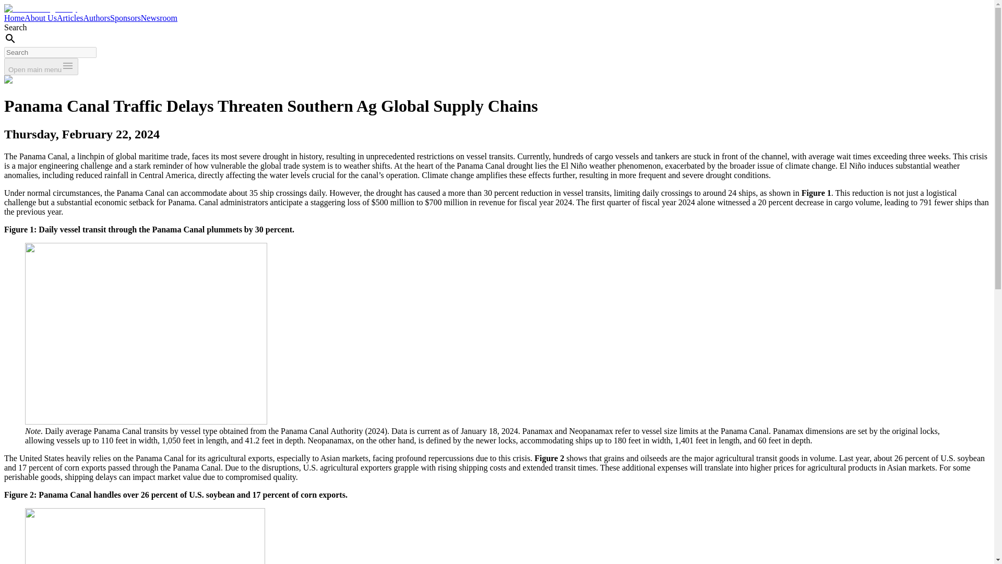  I want to click on Open main menu, so click(41, 66).